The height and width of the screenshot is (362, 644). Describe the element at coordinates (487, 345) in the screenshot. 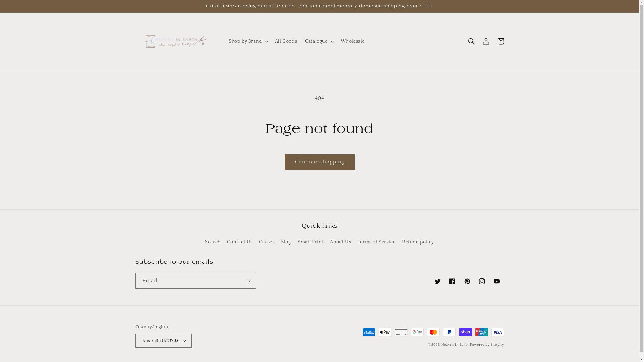

I see `Powered by Shopify` at that location.